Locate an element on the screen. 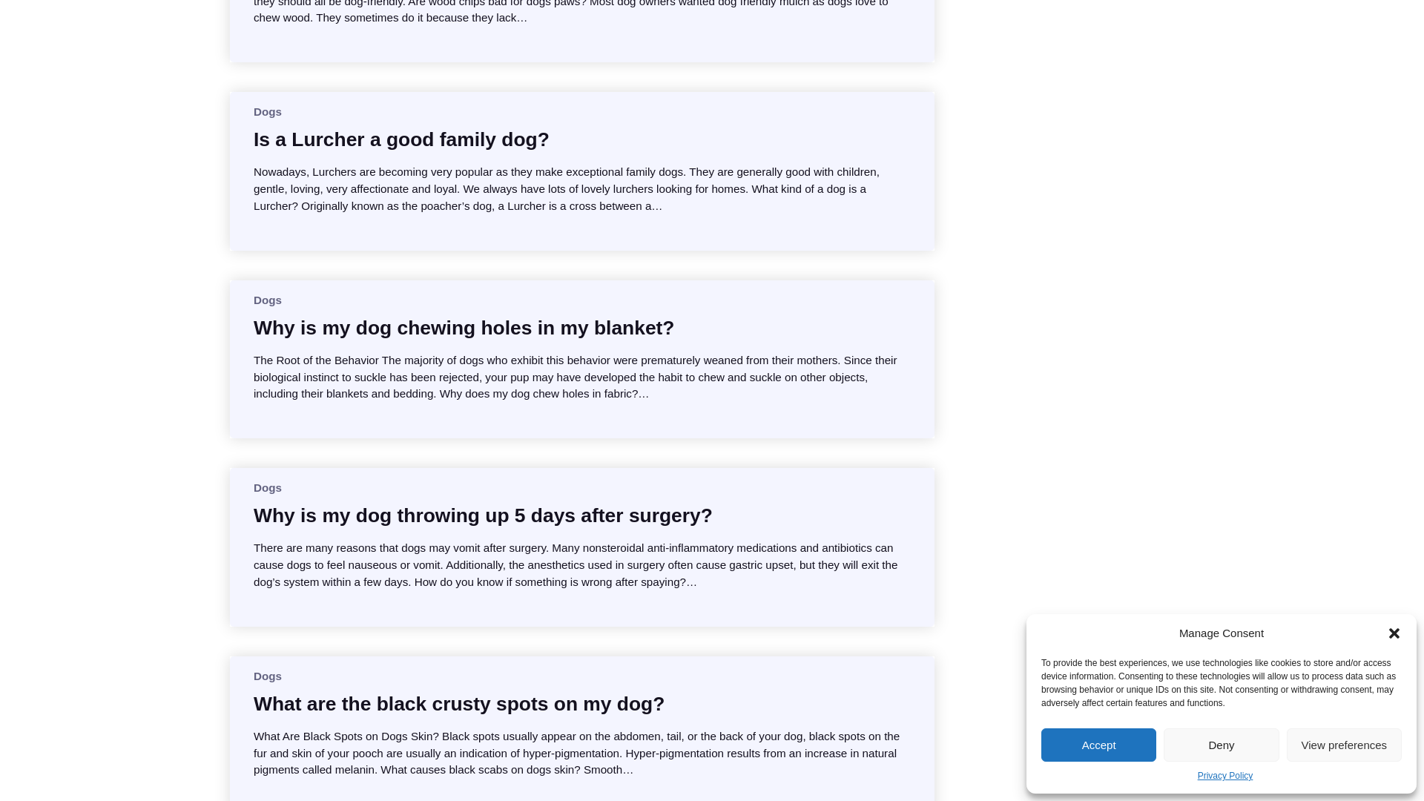 This screenshot has width=1424, height=801. Dogs is located at coordinates (267, 488).